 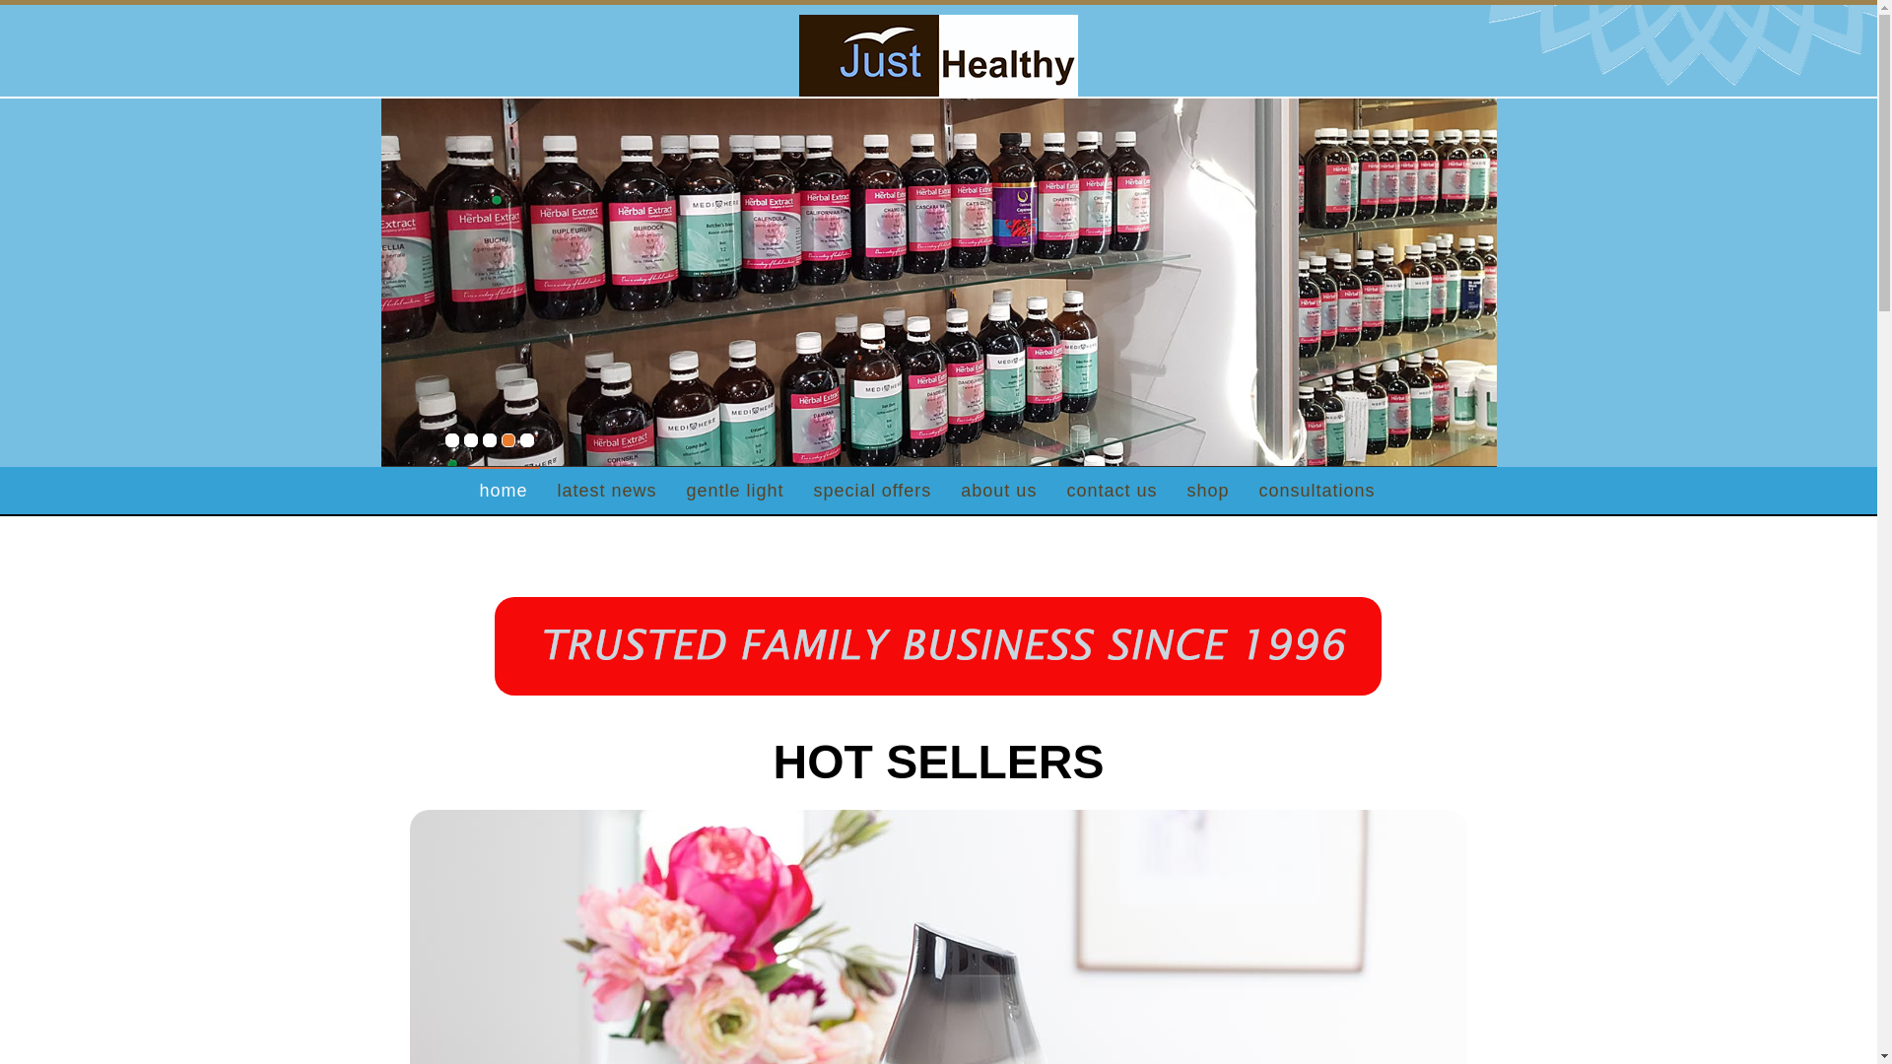 What do you see at coordinates (607, 491) in the screenshot?
I see `latest news` at bounding box center [607, 491].